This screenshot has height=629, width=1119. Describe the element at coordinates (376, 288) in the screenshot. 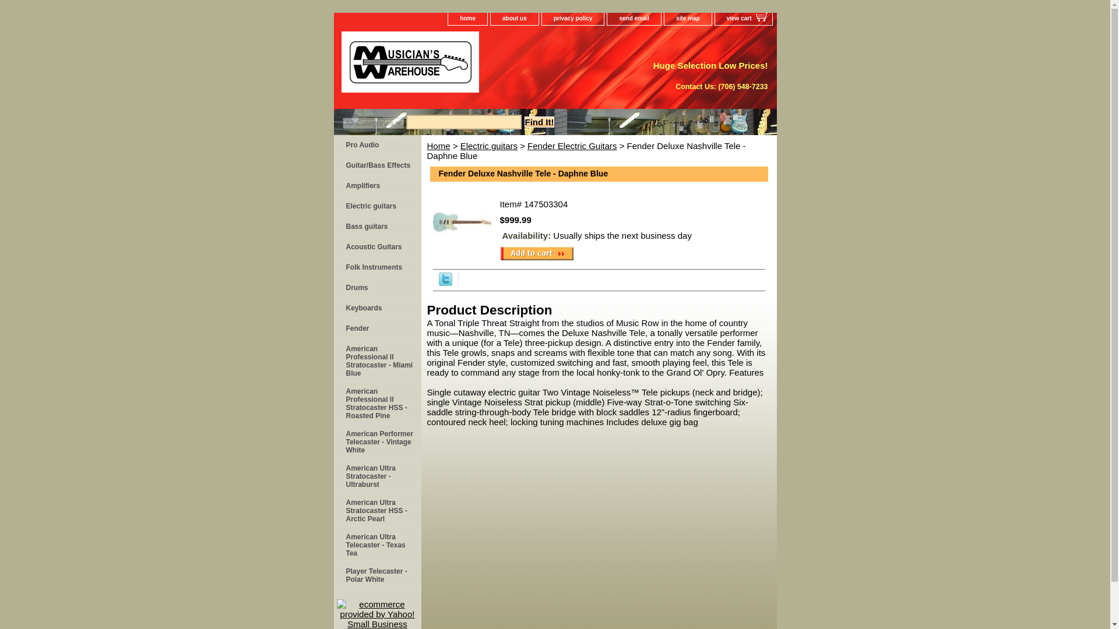

I see `Drums` at that location.